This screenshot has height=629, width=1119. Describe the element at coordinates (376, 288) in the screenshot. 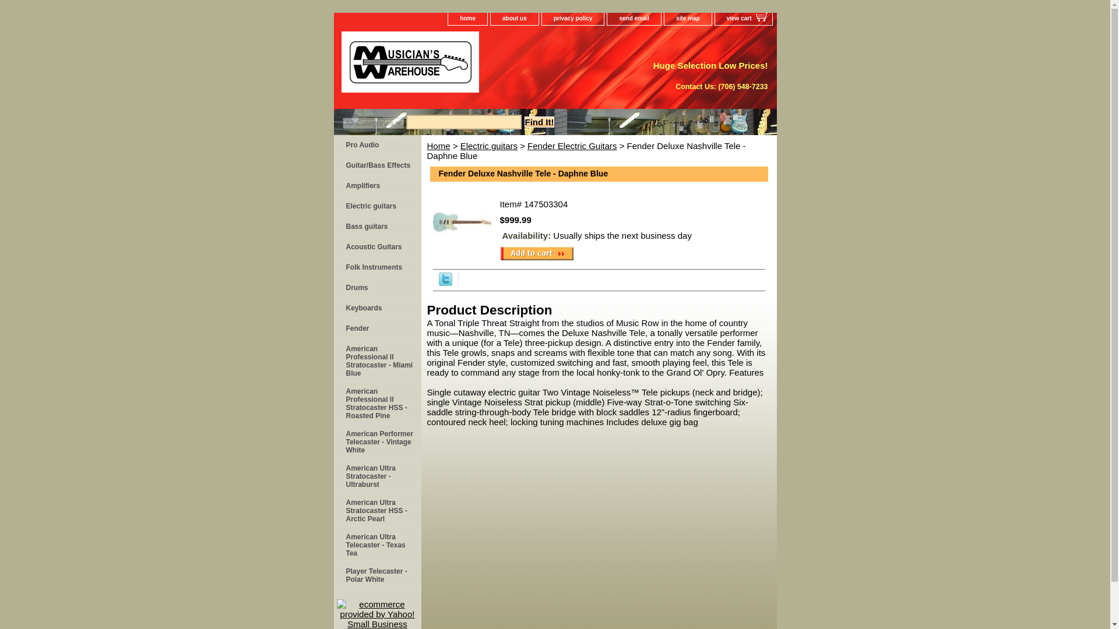

I see `Drums` at that location.